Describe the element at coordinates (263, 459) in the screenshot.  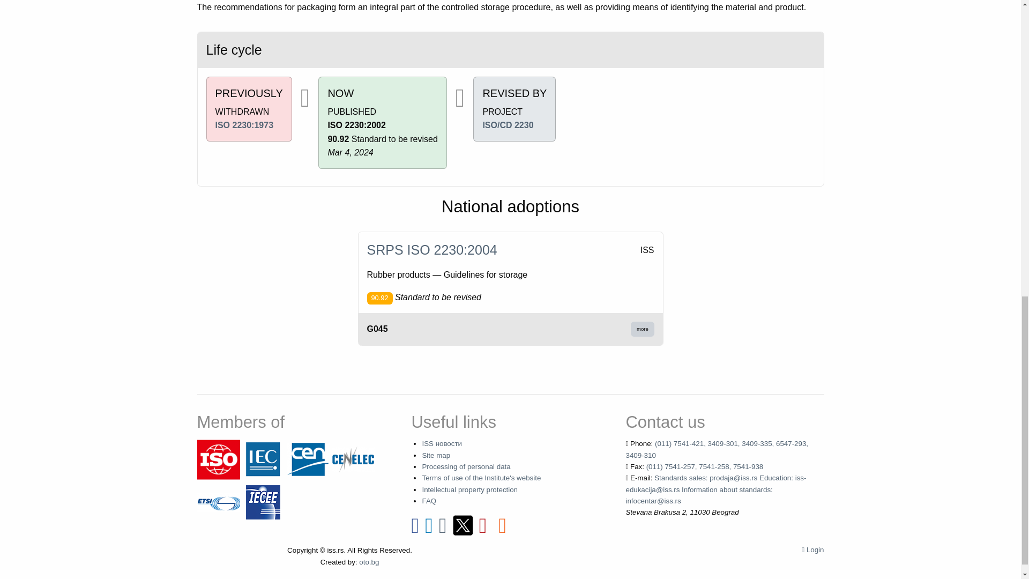
I see `IEC` at that location.